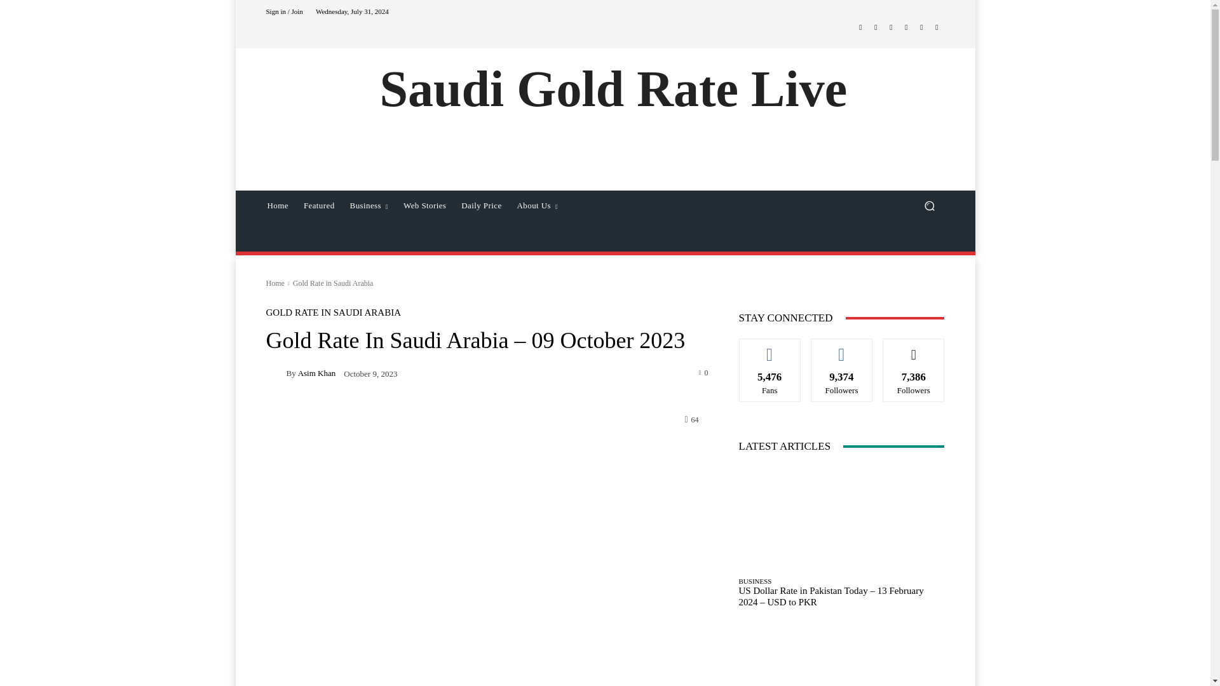 The height and width of the screenshot is (686, 1220). Describe the element at coordinates (319, 206) in the screenshot. I see `Featured` at that location.